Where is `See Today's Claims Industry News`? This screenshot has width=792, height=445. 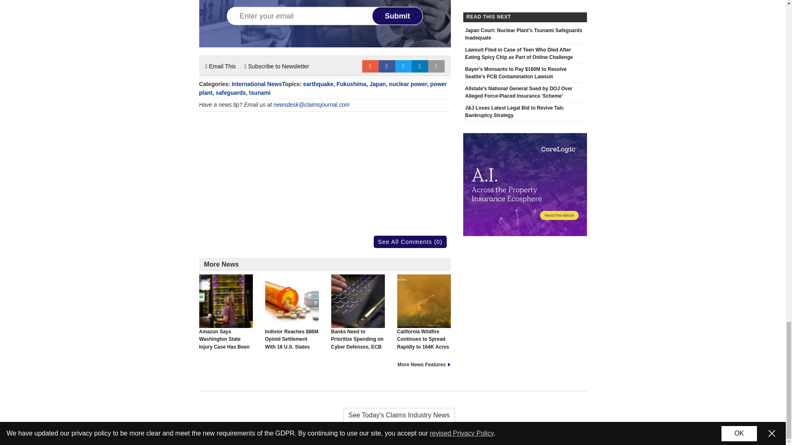 See Today's Claims Industry News is located at coordinates (393, 415).